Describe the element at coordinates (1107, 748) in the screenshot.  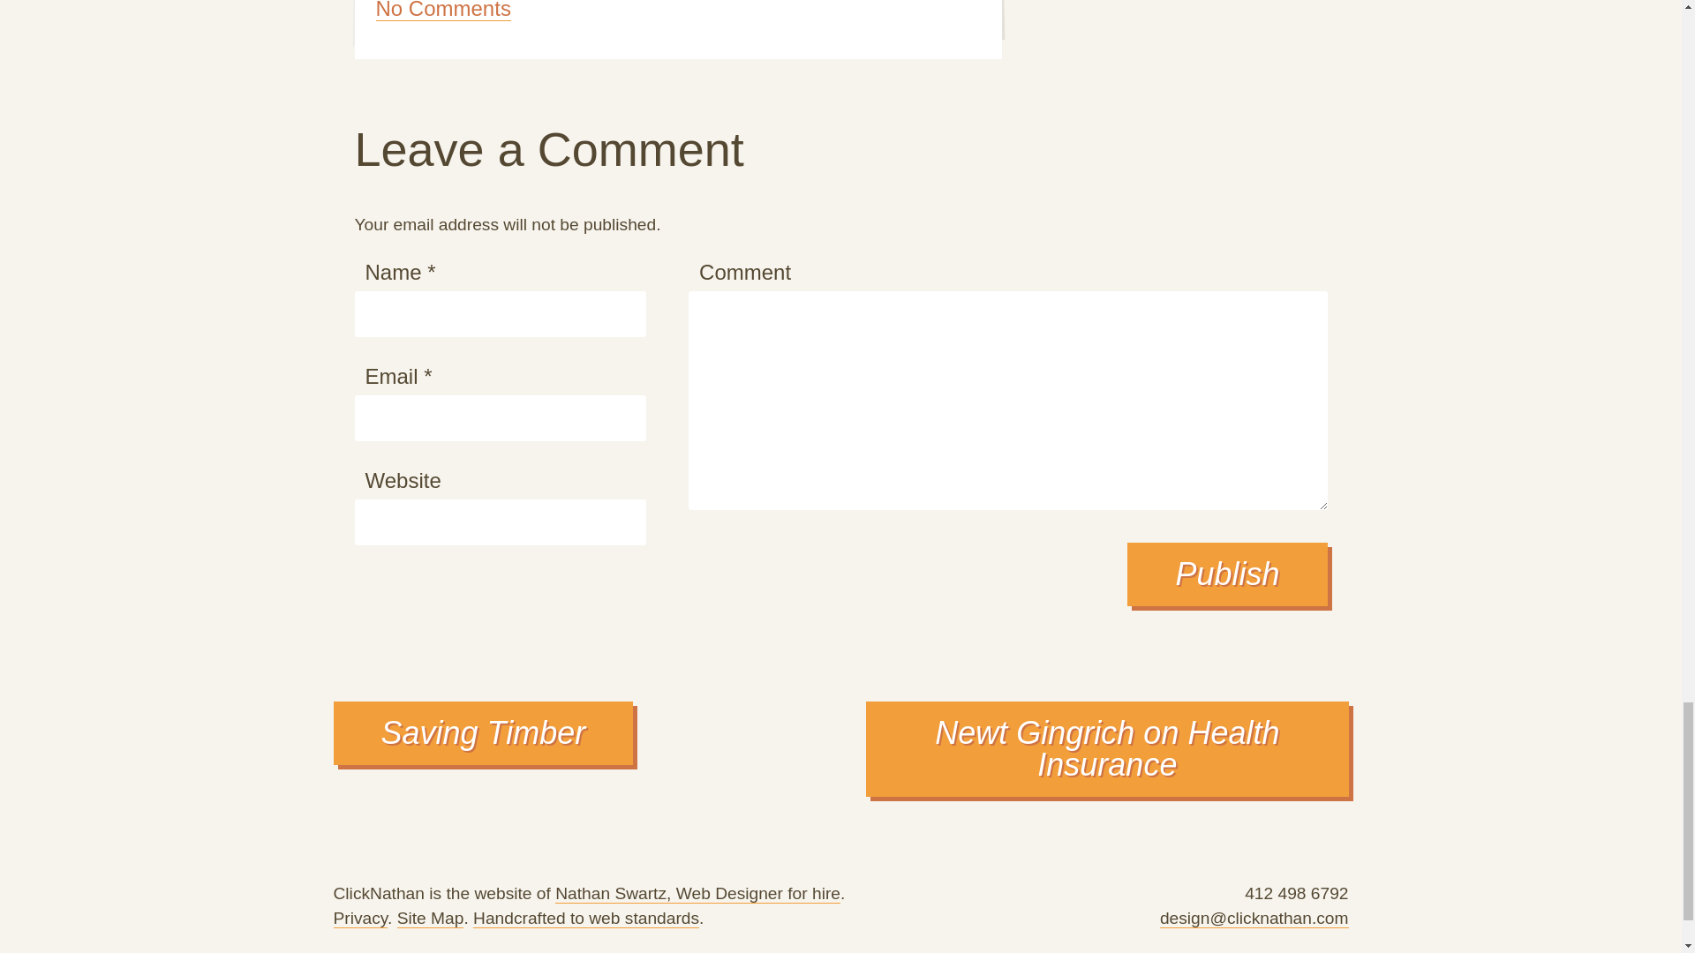
I see `Newt Gingrich on Health Insurance` at that location.